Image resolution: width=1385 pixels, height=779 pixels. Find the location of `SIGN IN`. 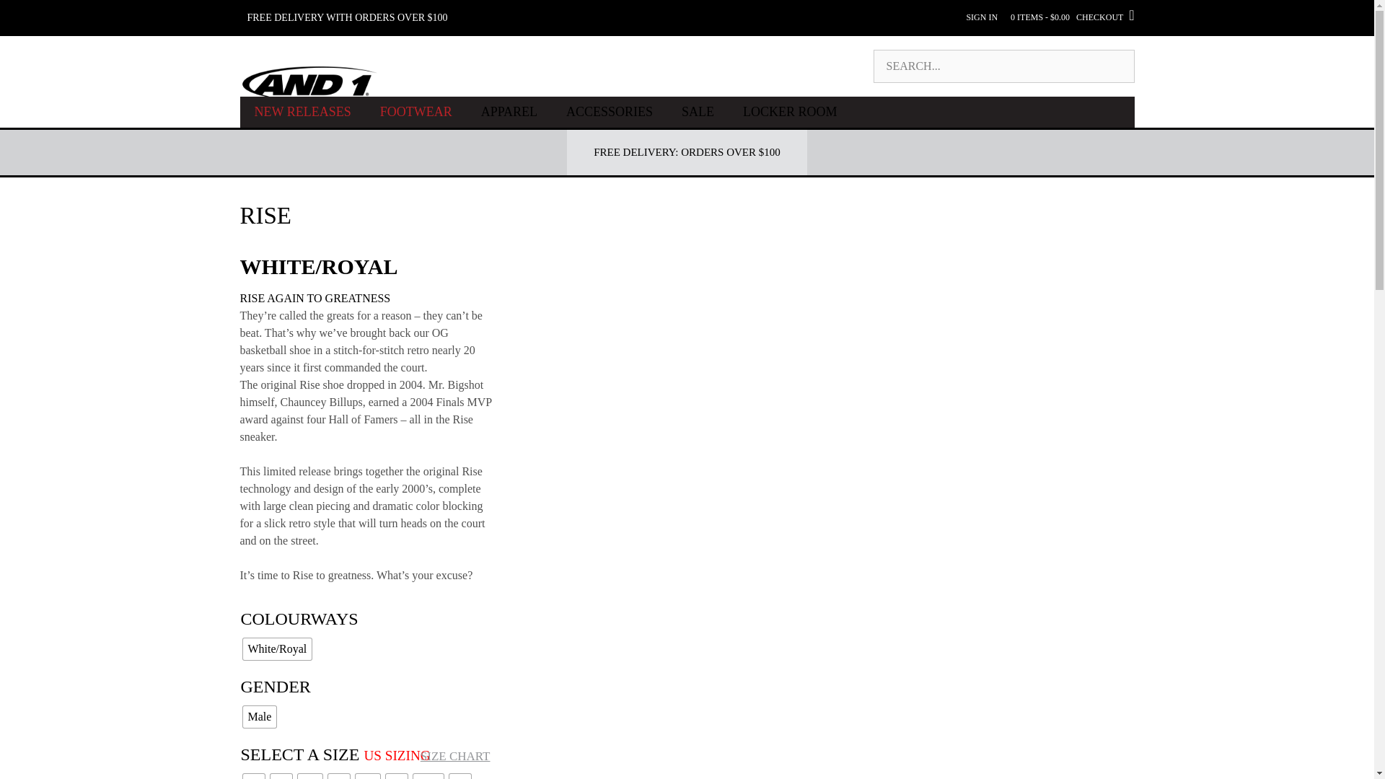

SIGN IN is located at coordinates (981, 12).